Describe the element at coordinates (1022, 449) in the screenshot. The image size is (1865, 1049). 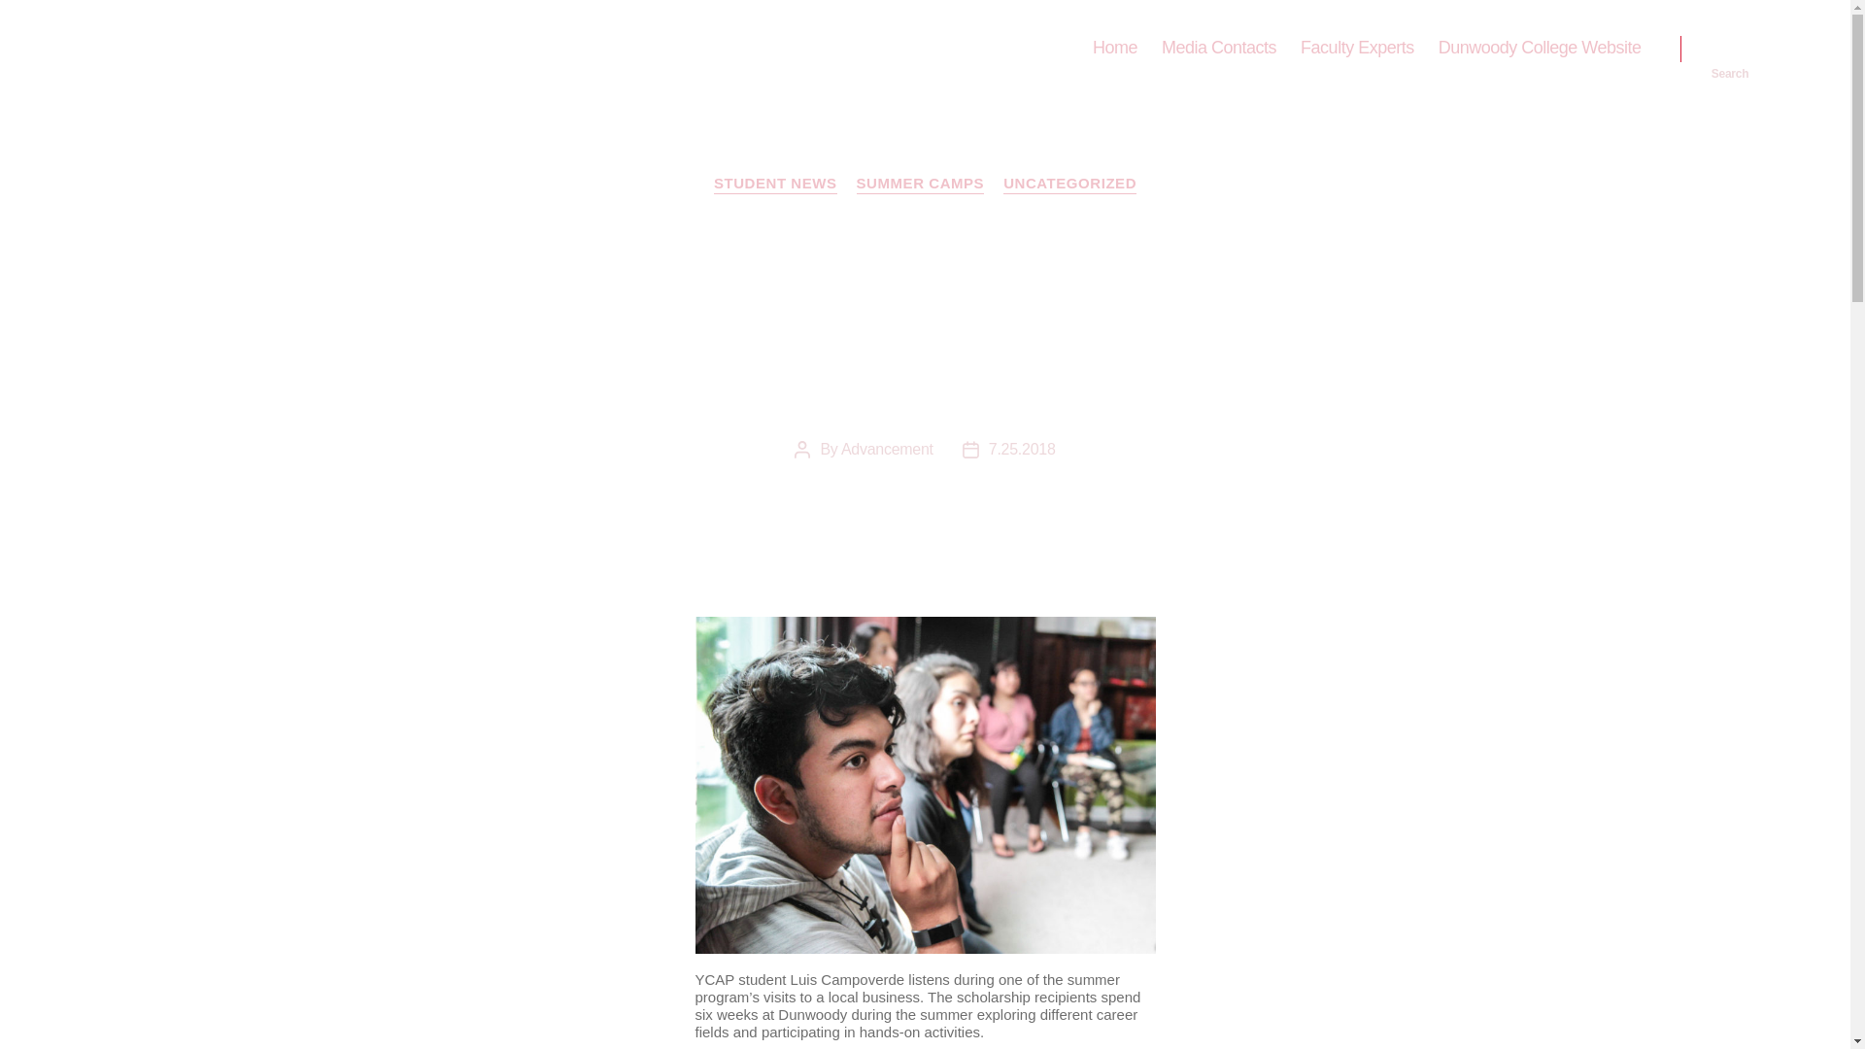
I see `7.25.2018` at that location.